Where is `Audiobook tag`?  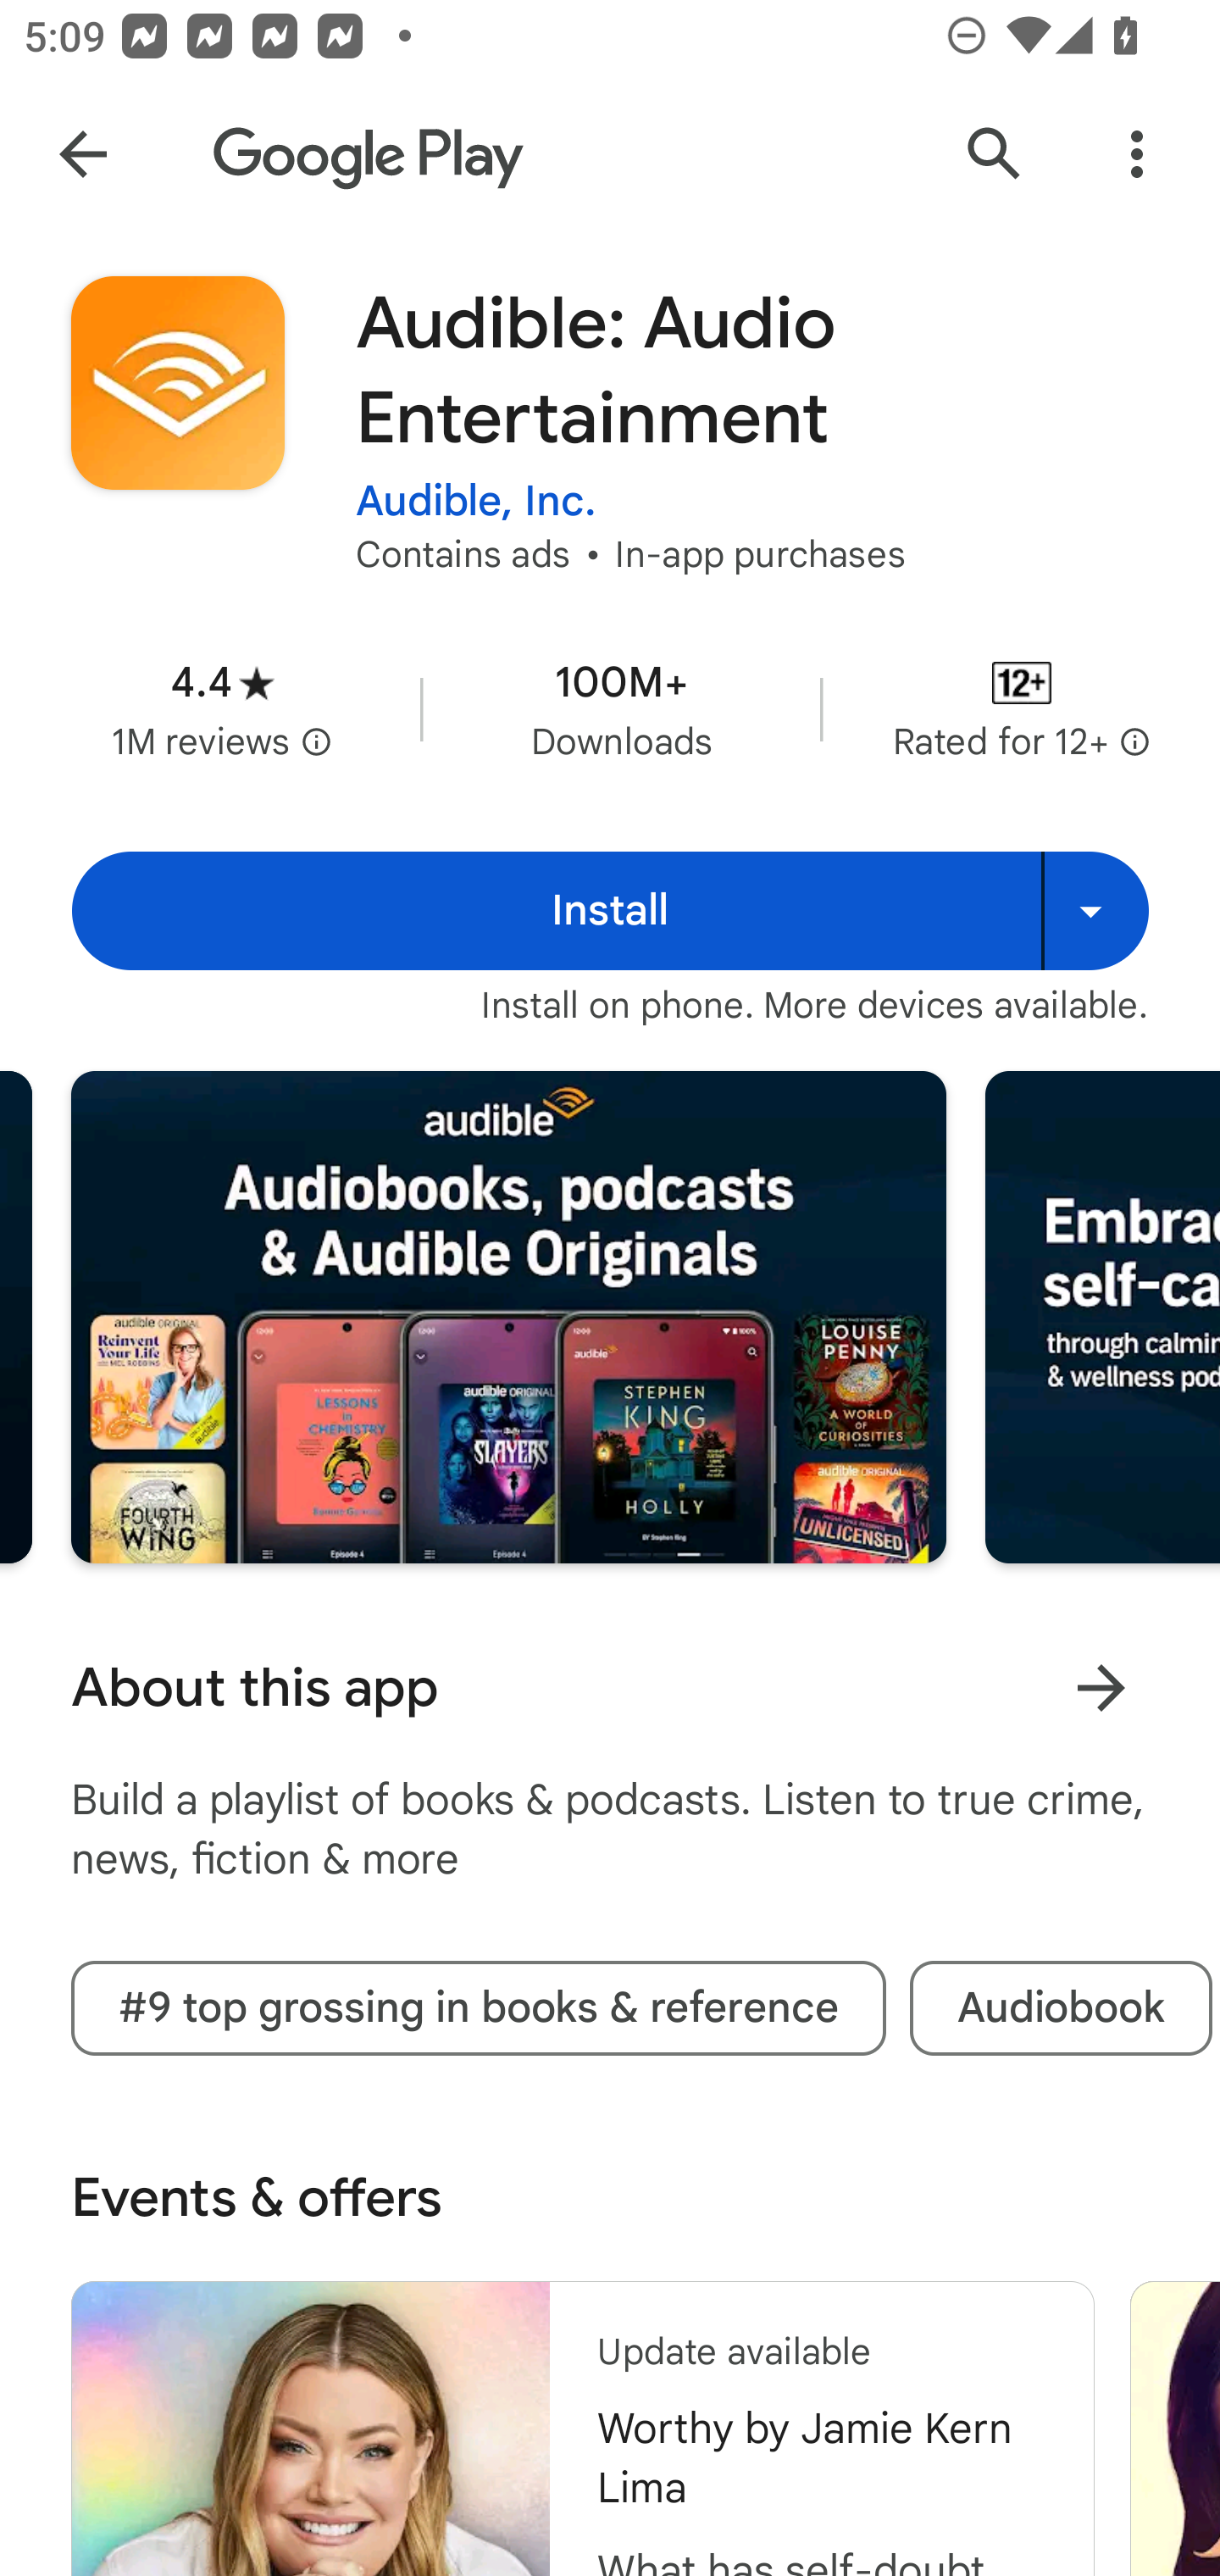 Audiobook tag is located at coordinates (1061, 2008).